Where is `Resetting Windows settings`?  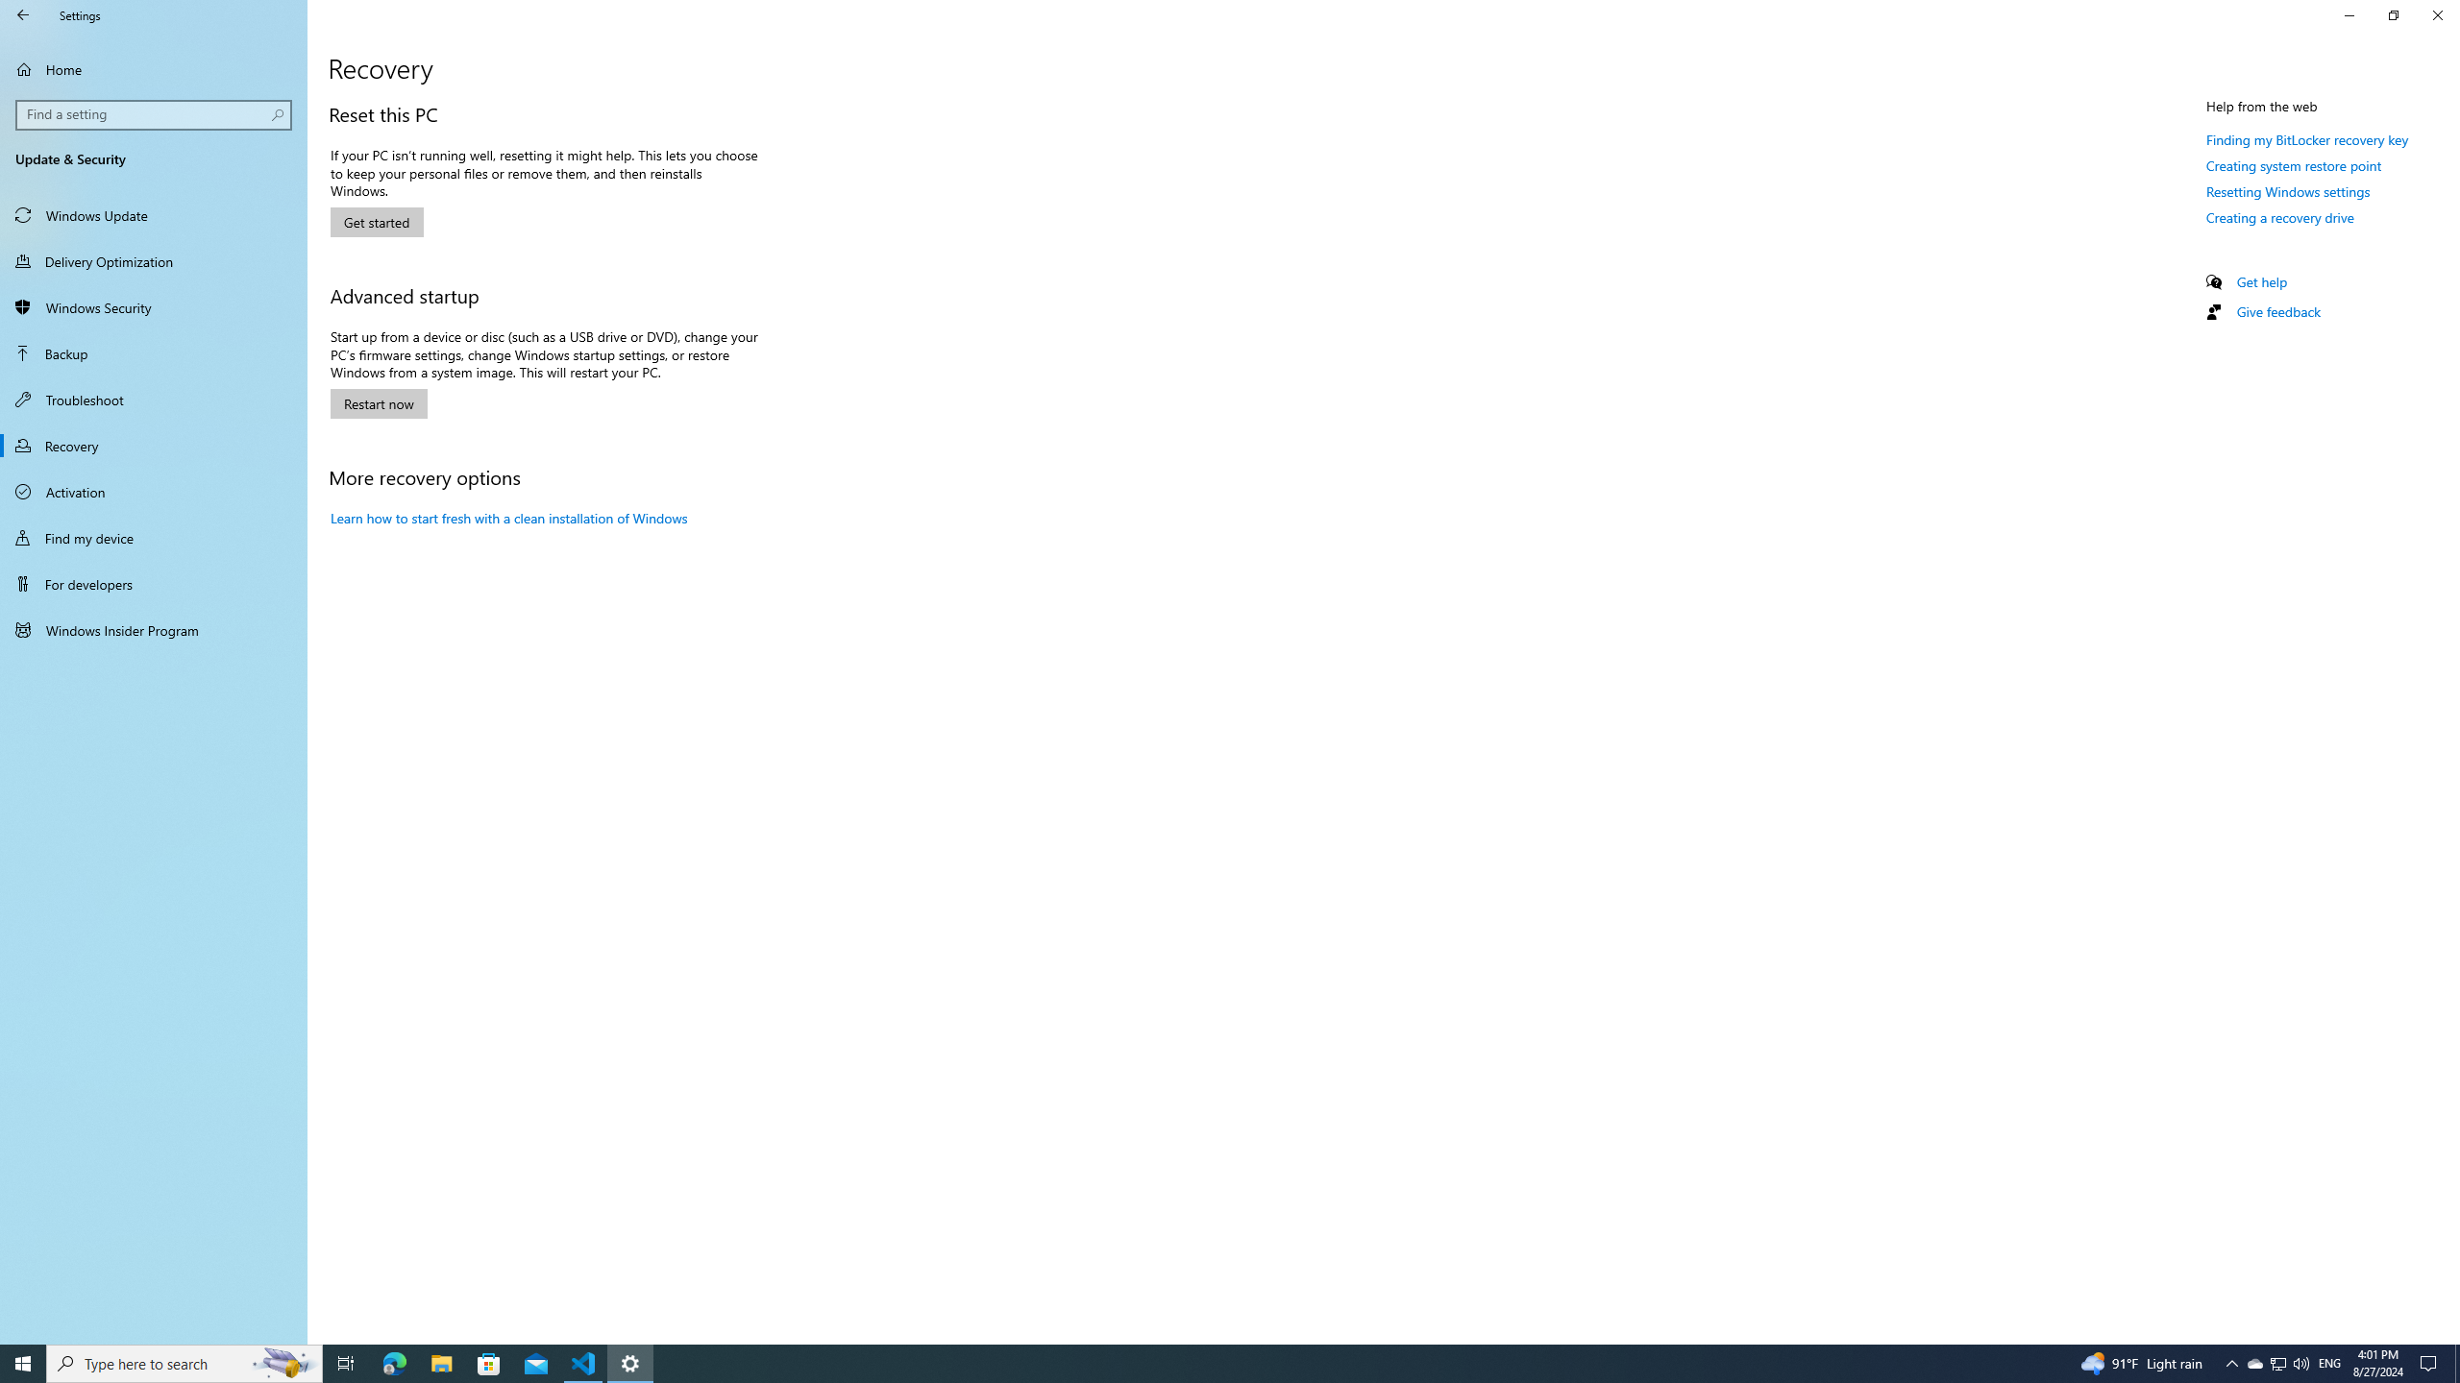
Resetting Windows settings is located at coordinates (2289, 191).